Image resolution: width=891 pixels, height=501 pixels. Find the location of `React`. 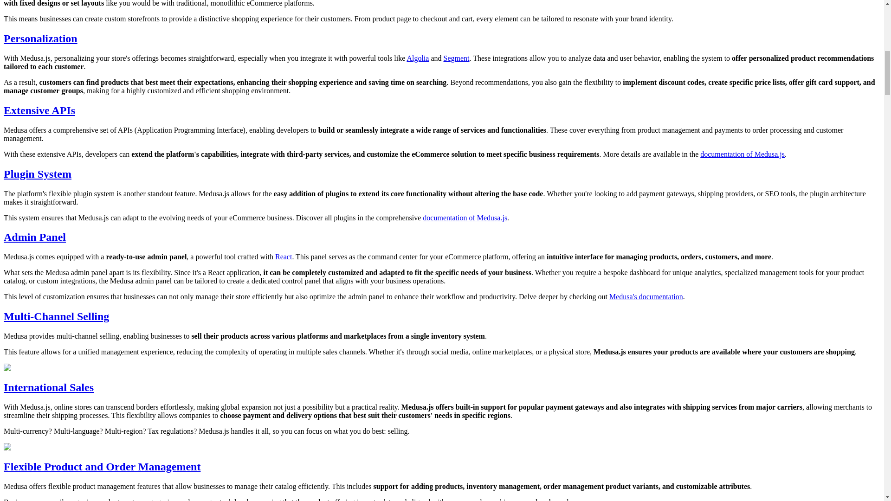

React is located at coordinates (284, 257).